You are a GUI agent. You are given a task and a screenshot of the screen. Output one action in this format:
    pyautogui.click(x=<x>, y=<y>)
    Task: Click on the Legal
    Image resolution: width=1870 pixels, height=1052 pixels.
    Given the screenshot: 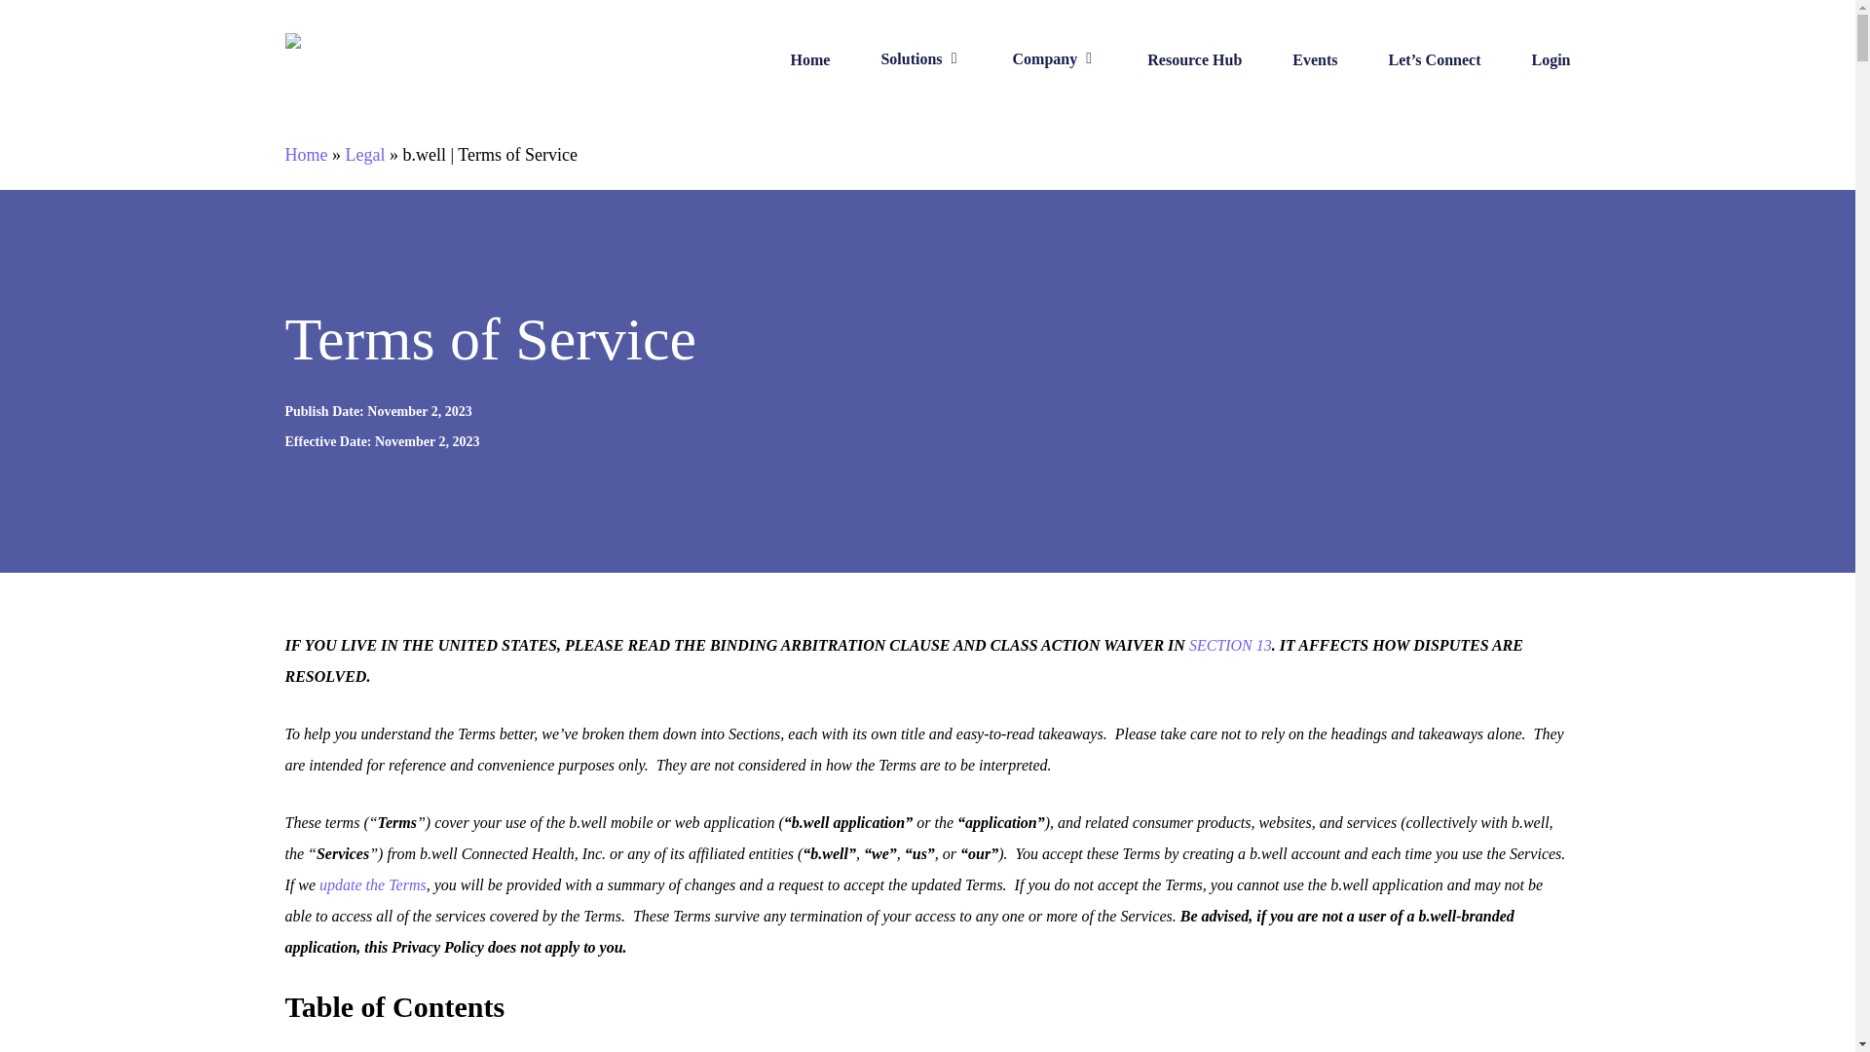 What is the action you would take?
    pyautogui.click(x=364, y=154)
    